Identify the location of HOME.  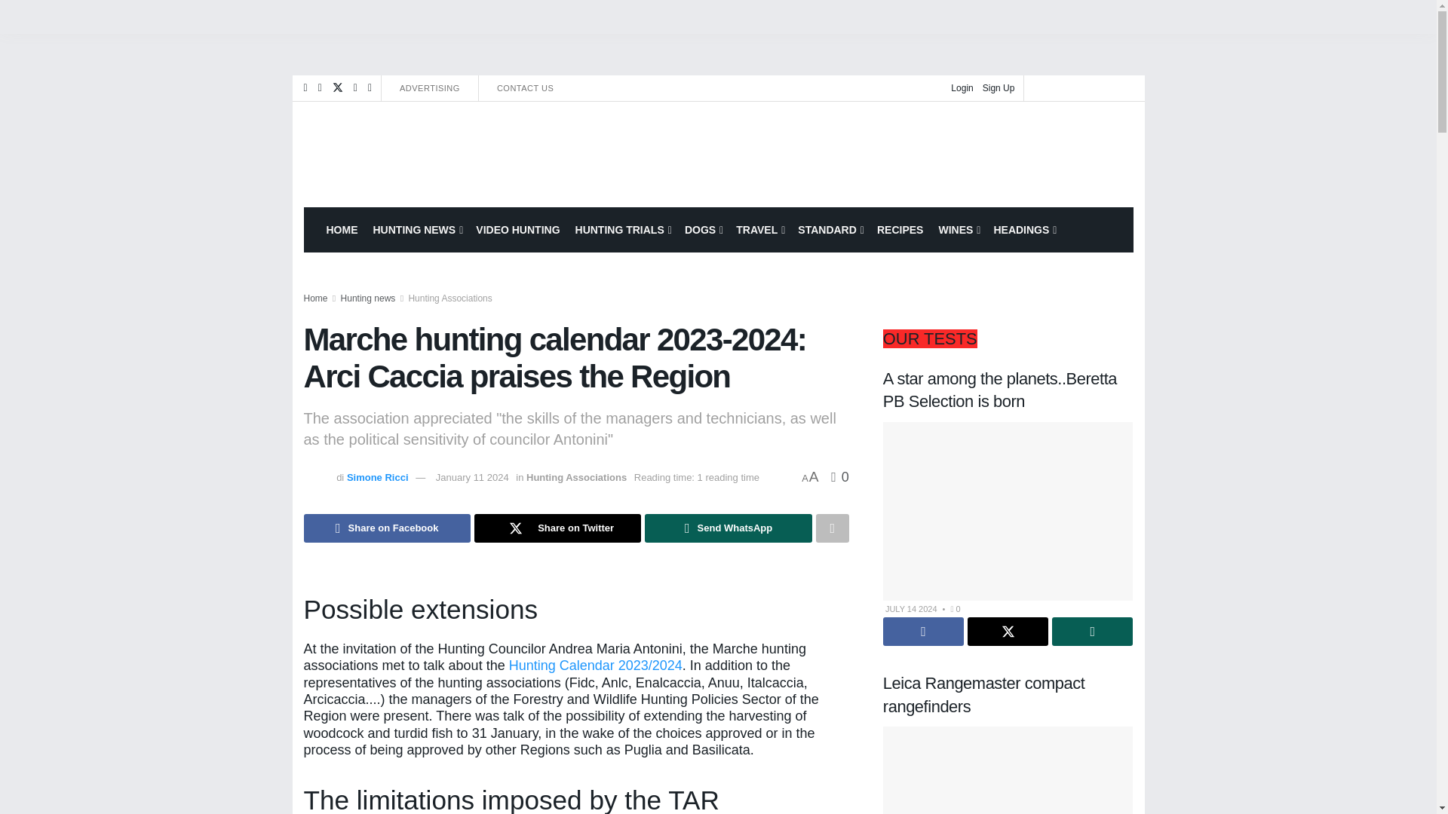
(341, 229).